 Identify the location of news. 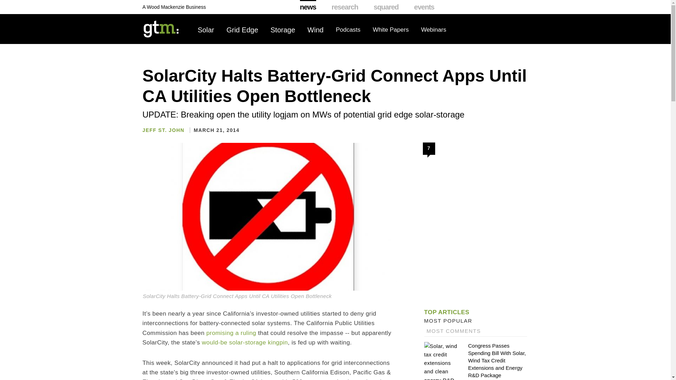
(308, 7).